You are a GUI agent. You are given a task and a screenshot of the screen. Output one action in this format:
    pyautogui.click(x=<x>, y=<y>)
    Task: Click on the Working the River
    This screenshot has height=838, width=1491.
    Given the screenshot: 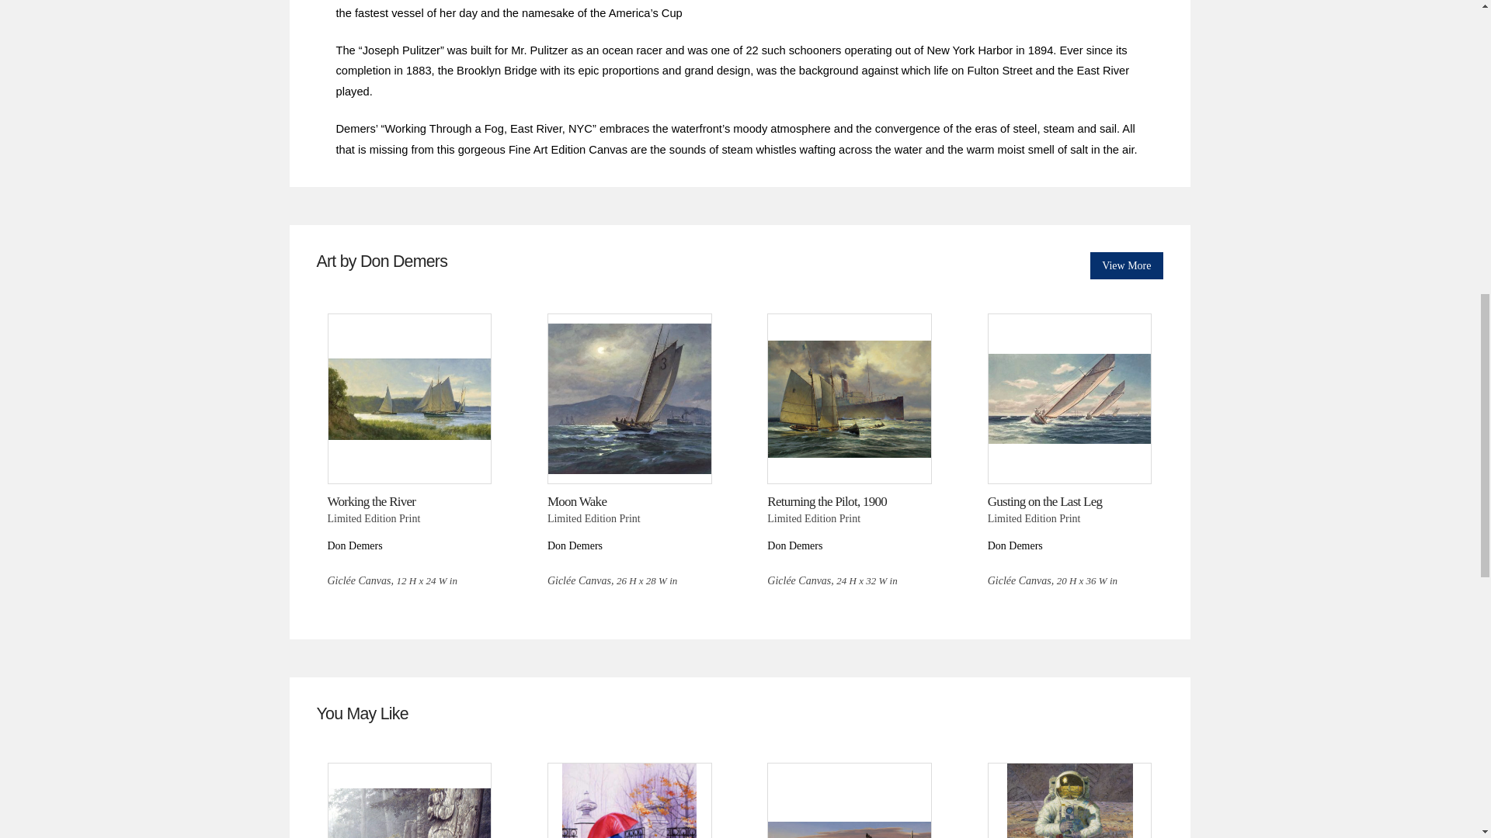 What is the action you would take?
    pyautogui.click(x=371, y=501)
    